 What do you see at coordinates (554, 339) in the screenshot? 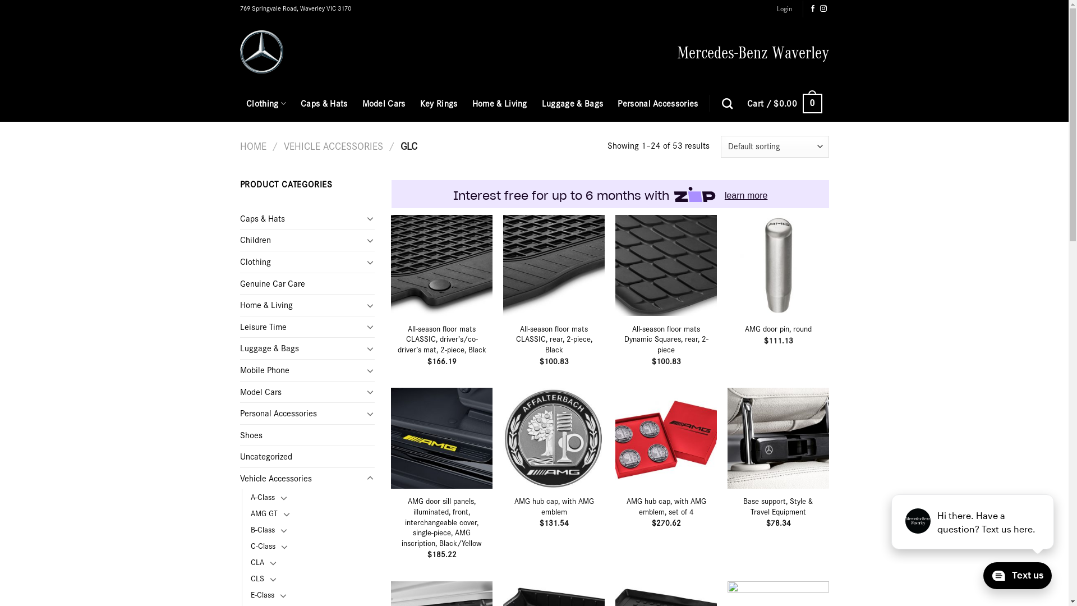
I see `All-season floor mats CLASSIC, rear, 2-piece, Black` at bounding box center [554, 339].